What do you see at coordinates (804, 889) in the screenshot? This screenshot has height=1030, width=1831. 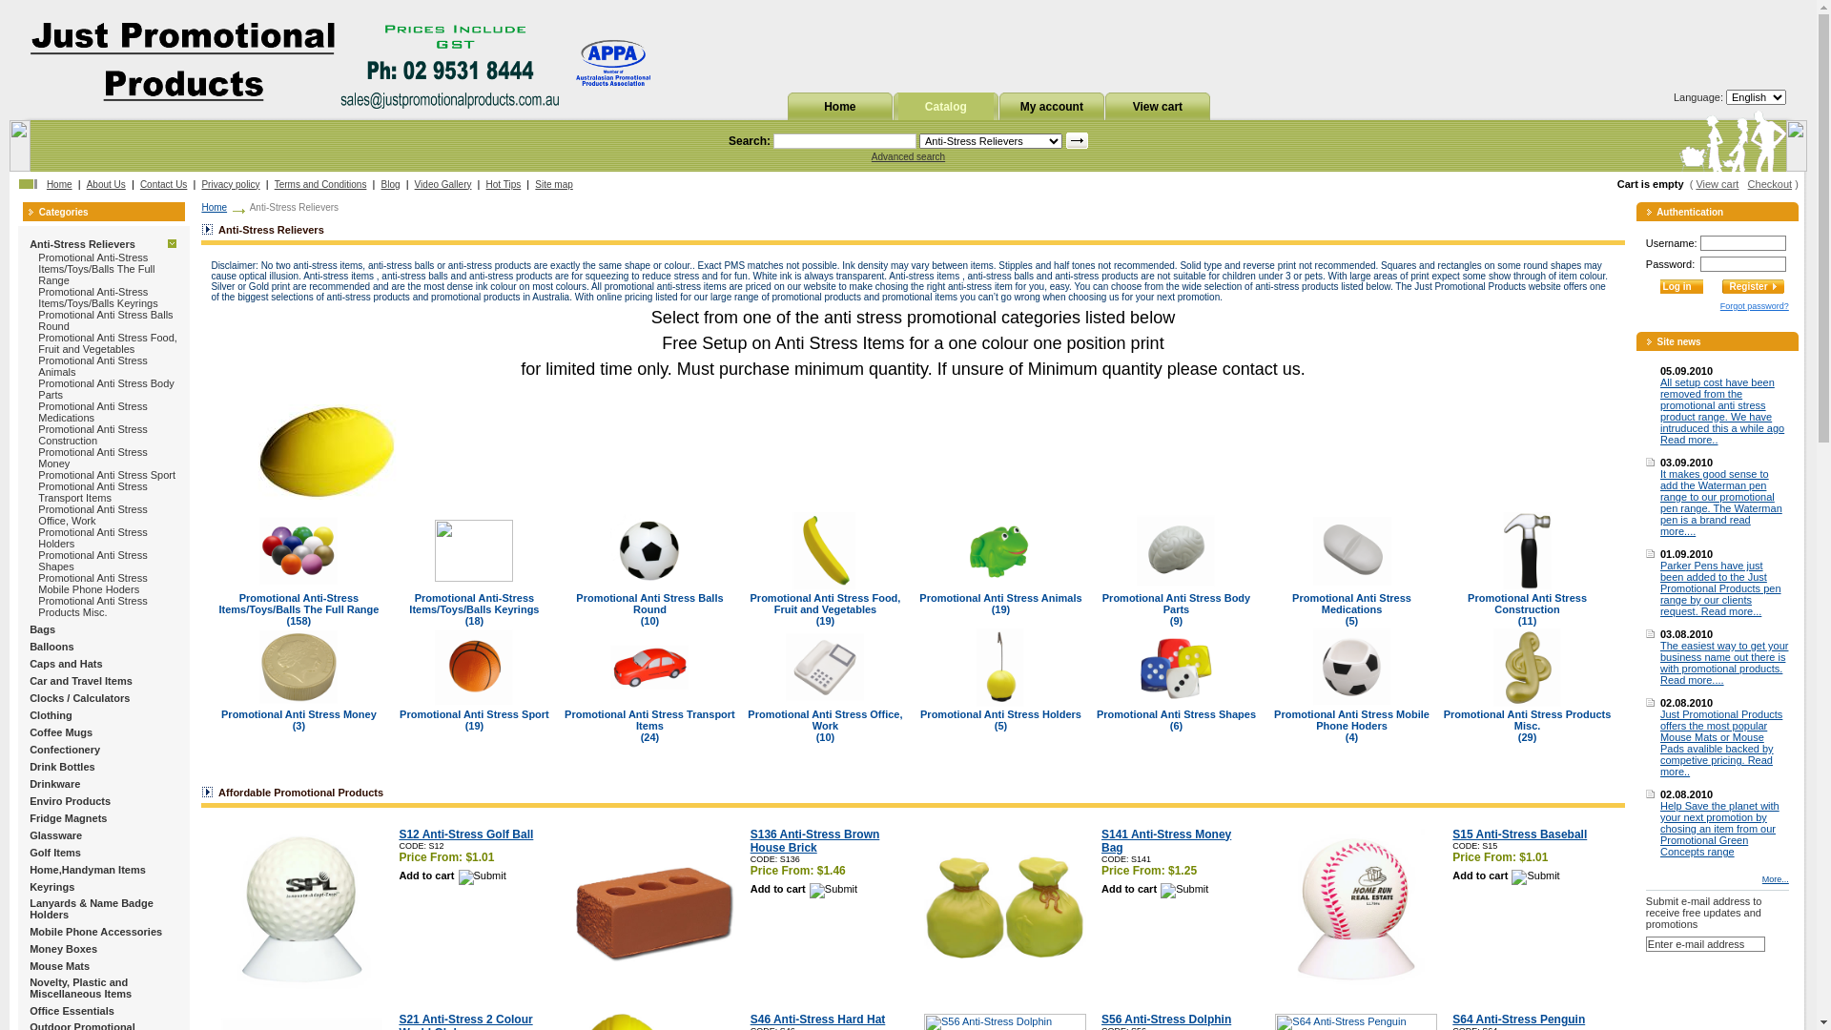 I see `Add to cart ` at bounding box center [804, 889].